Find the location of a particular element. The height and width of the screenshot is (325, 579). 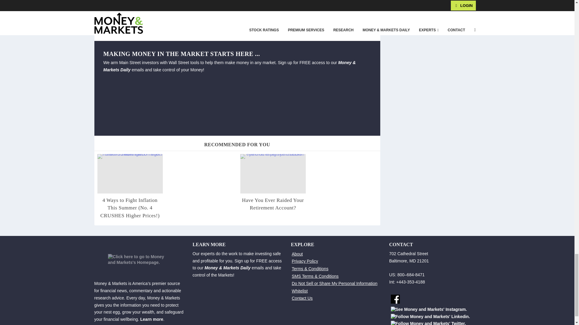

Do Not Sell or Share My Personal Information is located at coordinates (334, 283).